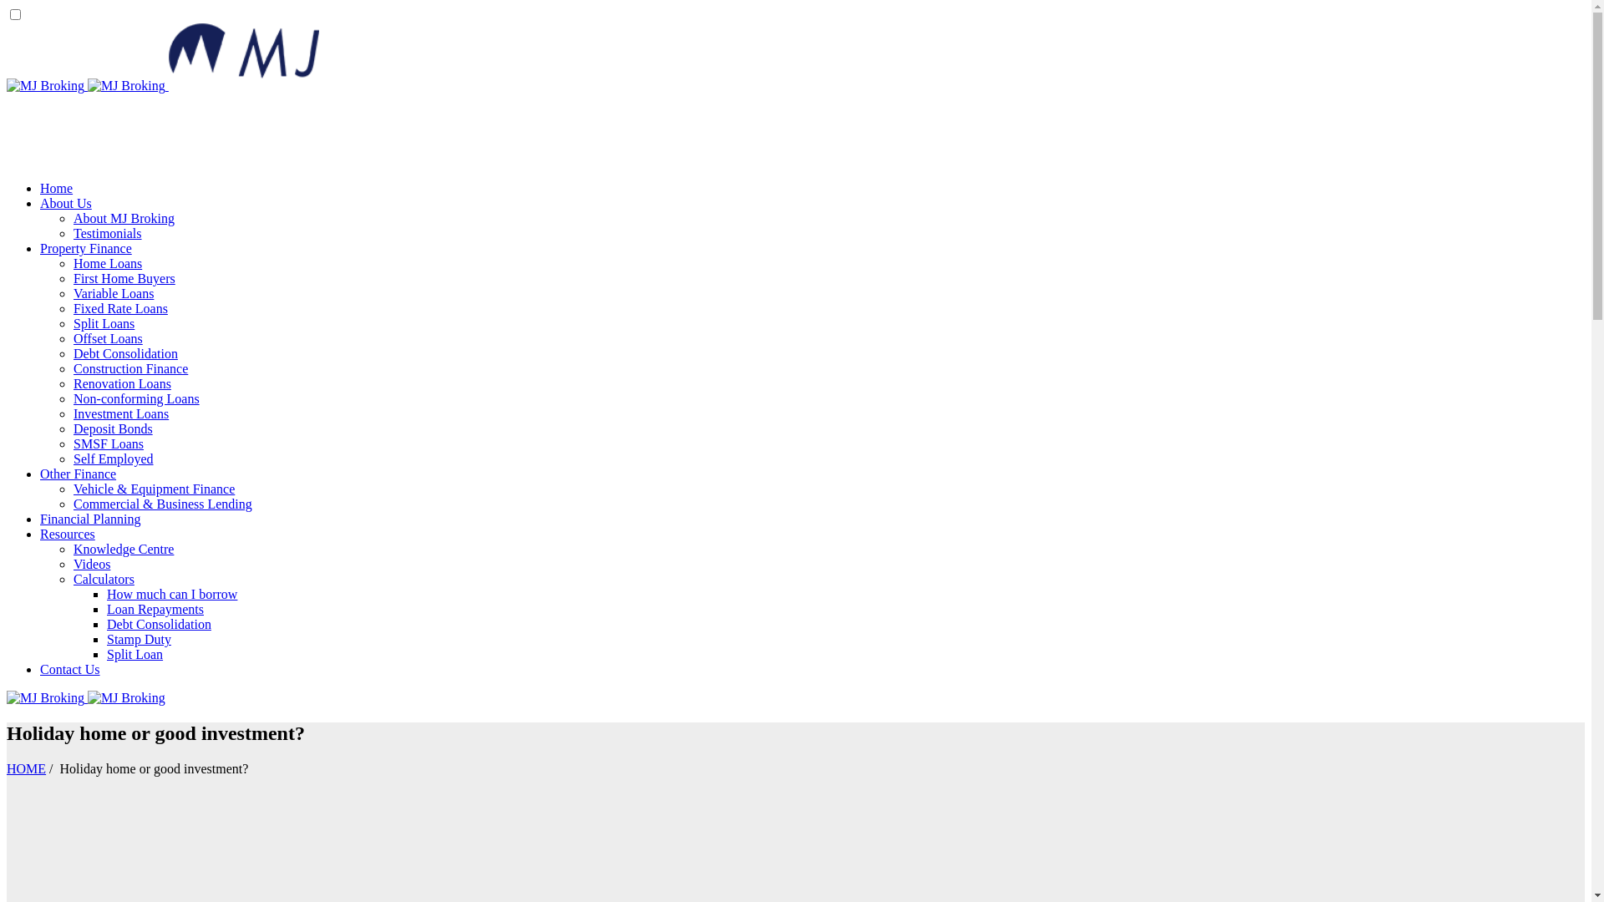 The height and width of the screenshot is (902, 1604). I want to click on Testimonials, so click(108, 234).